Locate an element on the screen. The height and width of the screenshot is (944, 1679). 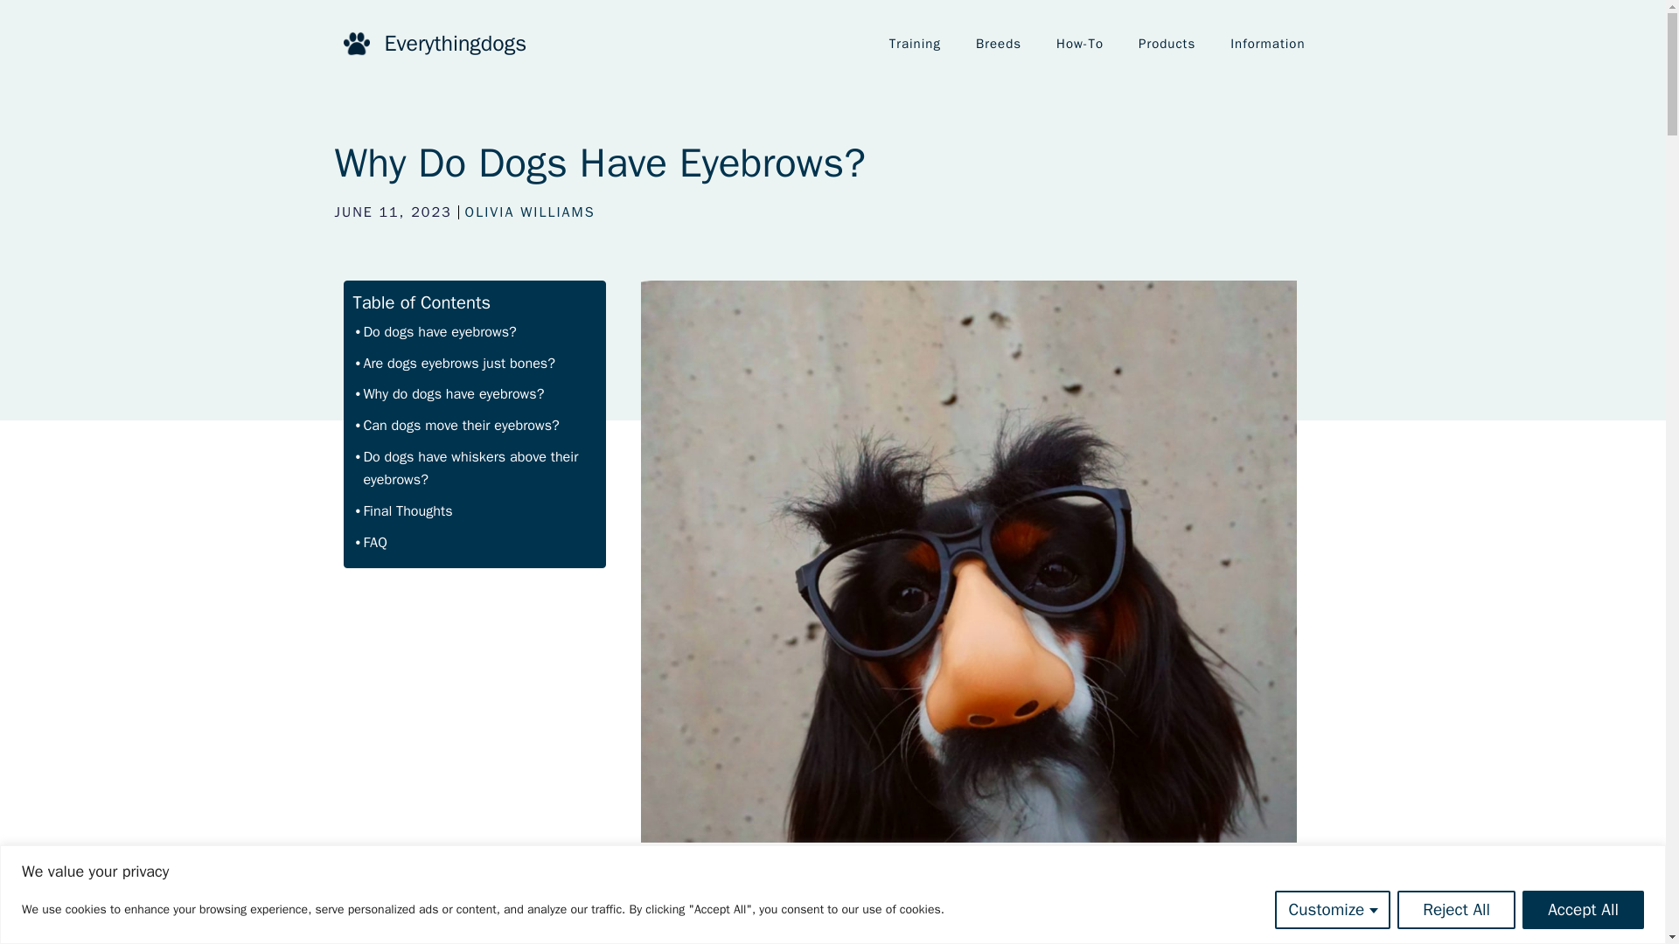
Customize is located at coordinates (1333, 909).